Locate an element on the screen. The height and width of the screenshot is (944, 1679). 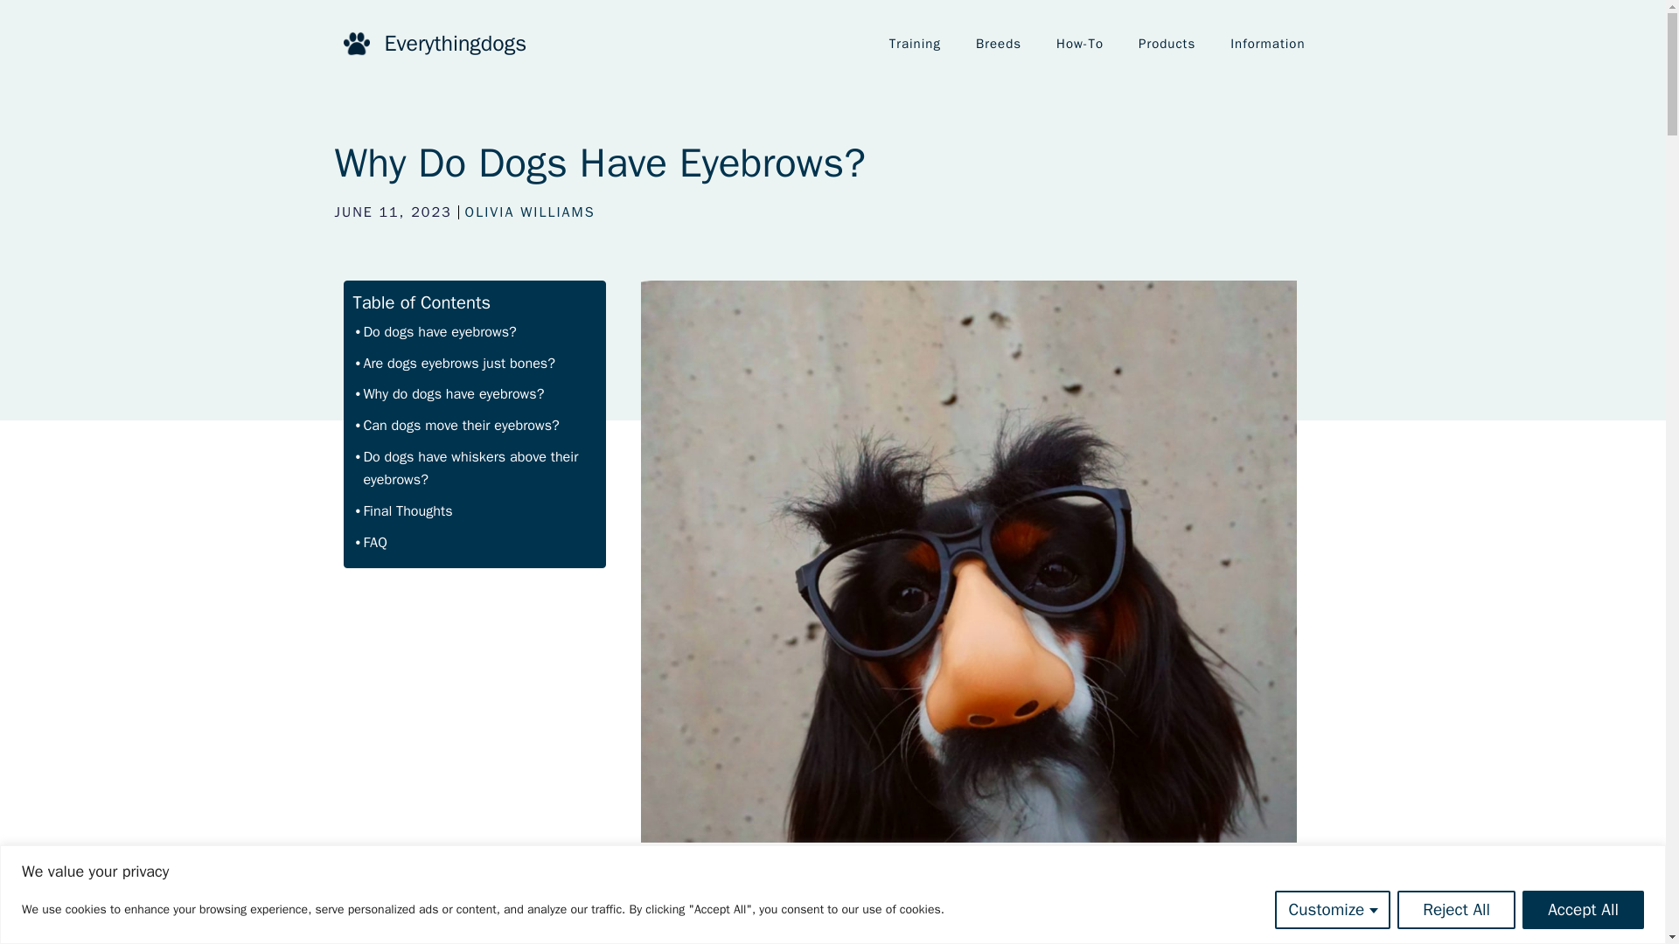
Customize is located at coordinates (1333, 909).